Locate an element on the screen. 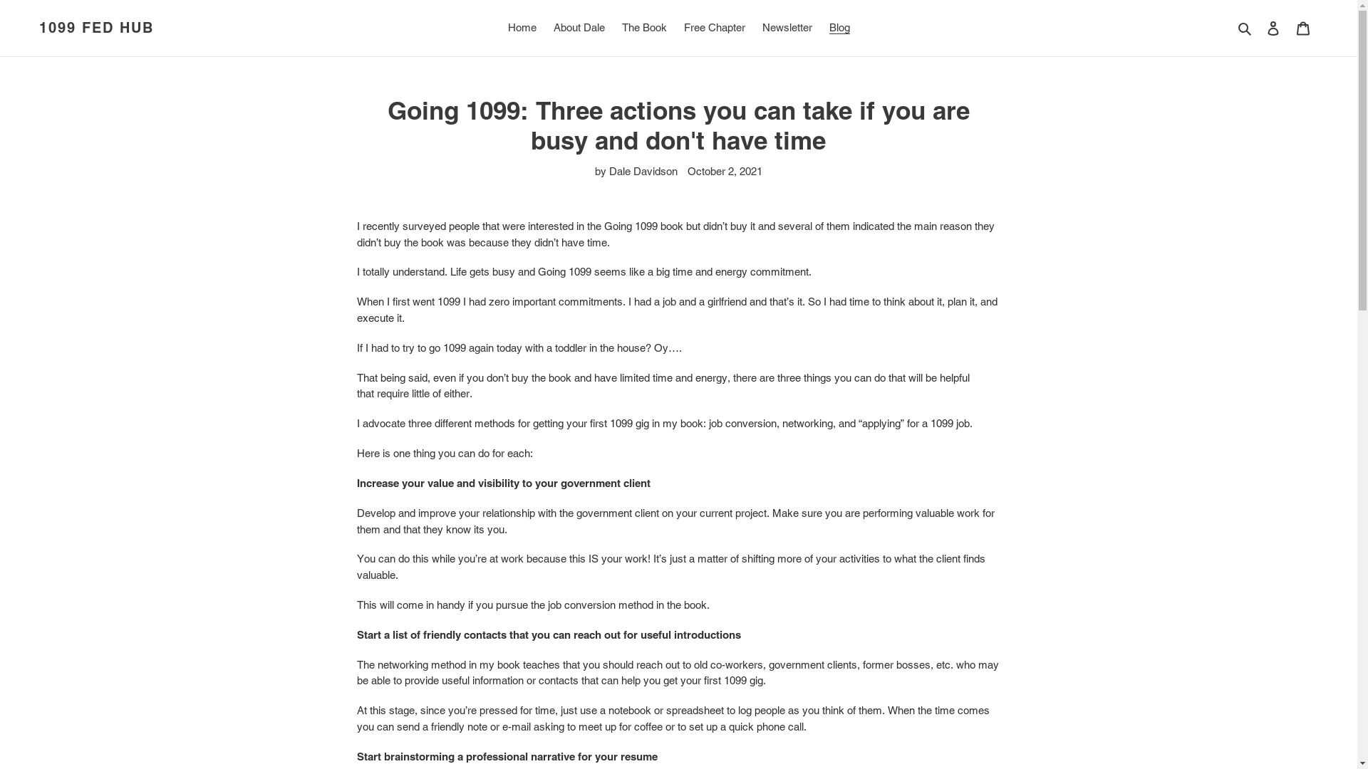 The height and width of the screenshot is (769, 1368). Blog is located at coordinates (839, 28).